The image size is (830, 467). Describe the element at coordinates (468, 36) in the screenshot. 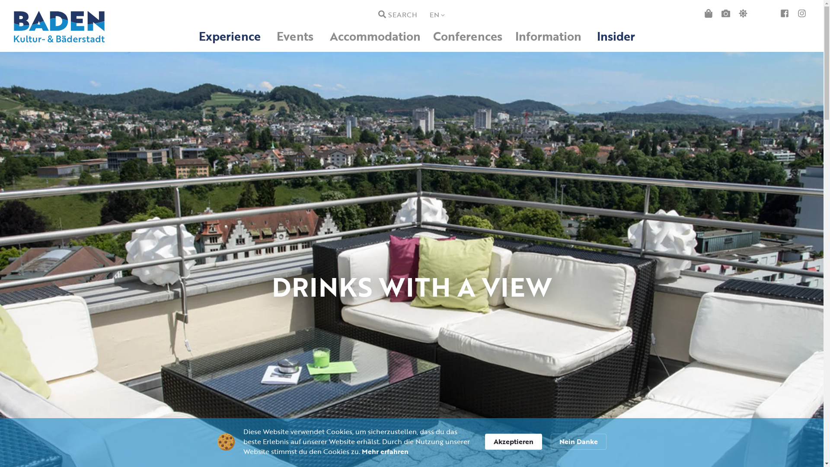

I see `Conferences` at that location.